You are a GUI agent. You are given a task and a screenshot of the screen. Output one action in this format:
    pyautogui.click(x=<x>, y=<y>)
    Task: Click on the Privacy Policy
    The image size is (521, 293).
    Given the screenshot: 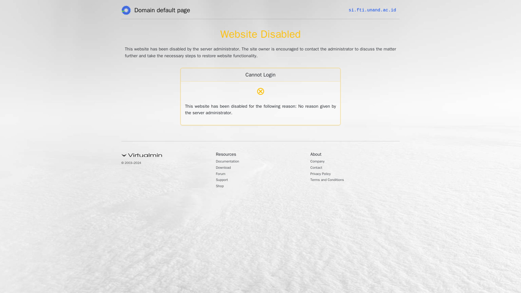 What is the action you would take?
    pyautogui.click(x=323, y=174)
    